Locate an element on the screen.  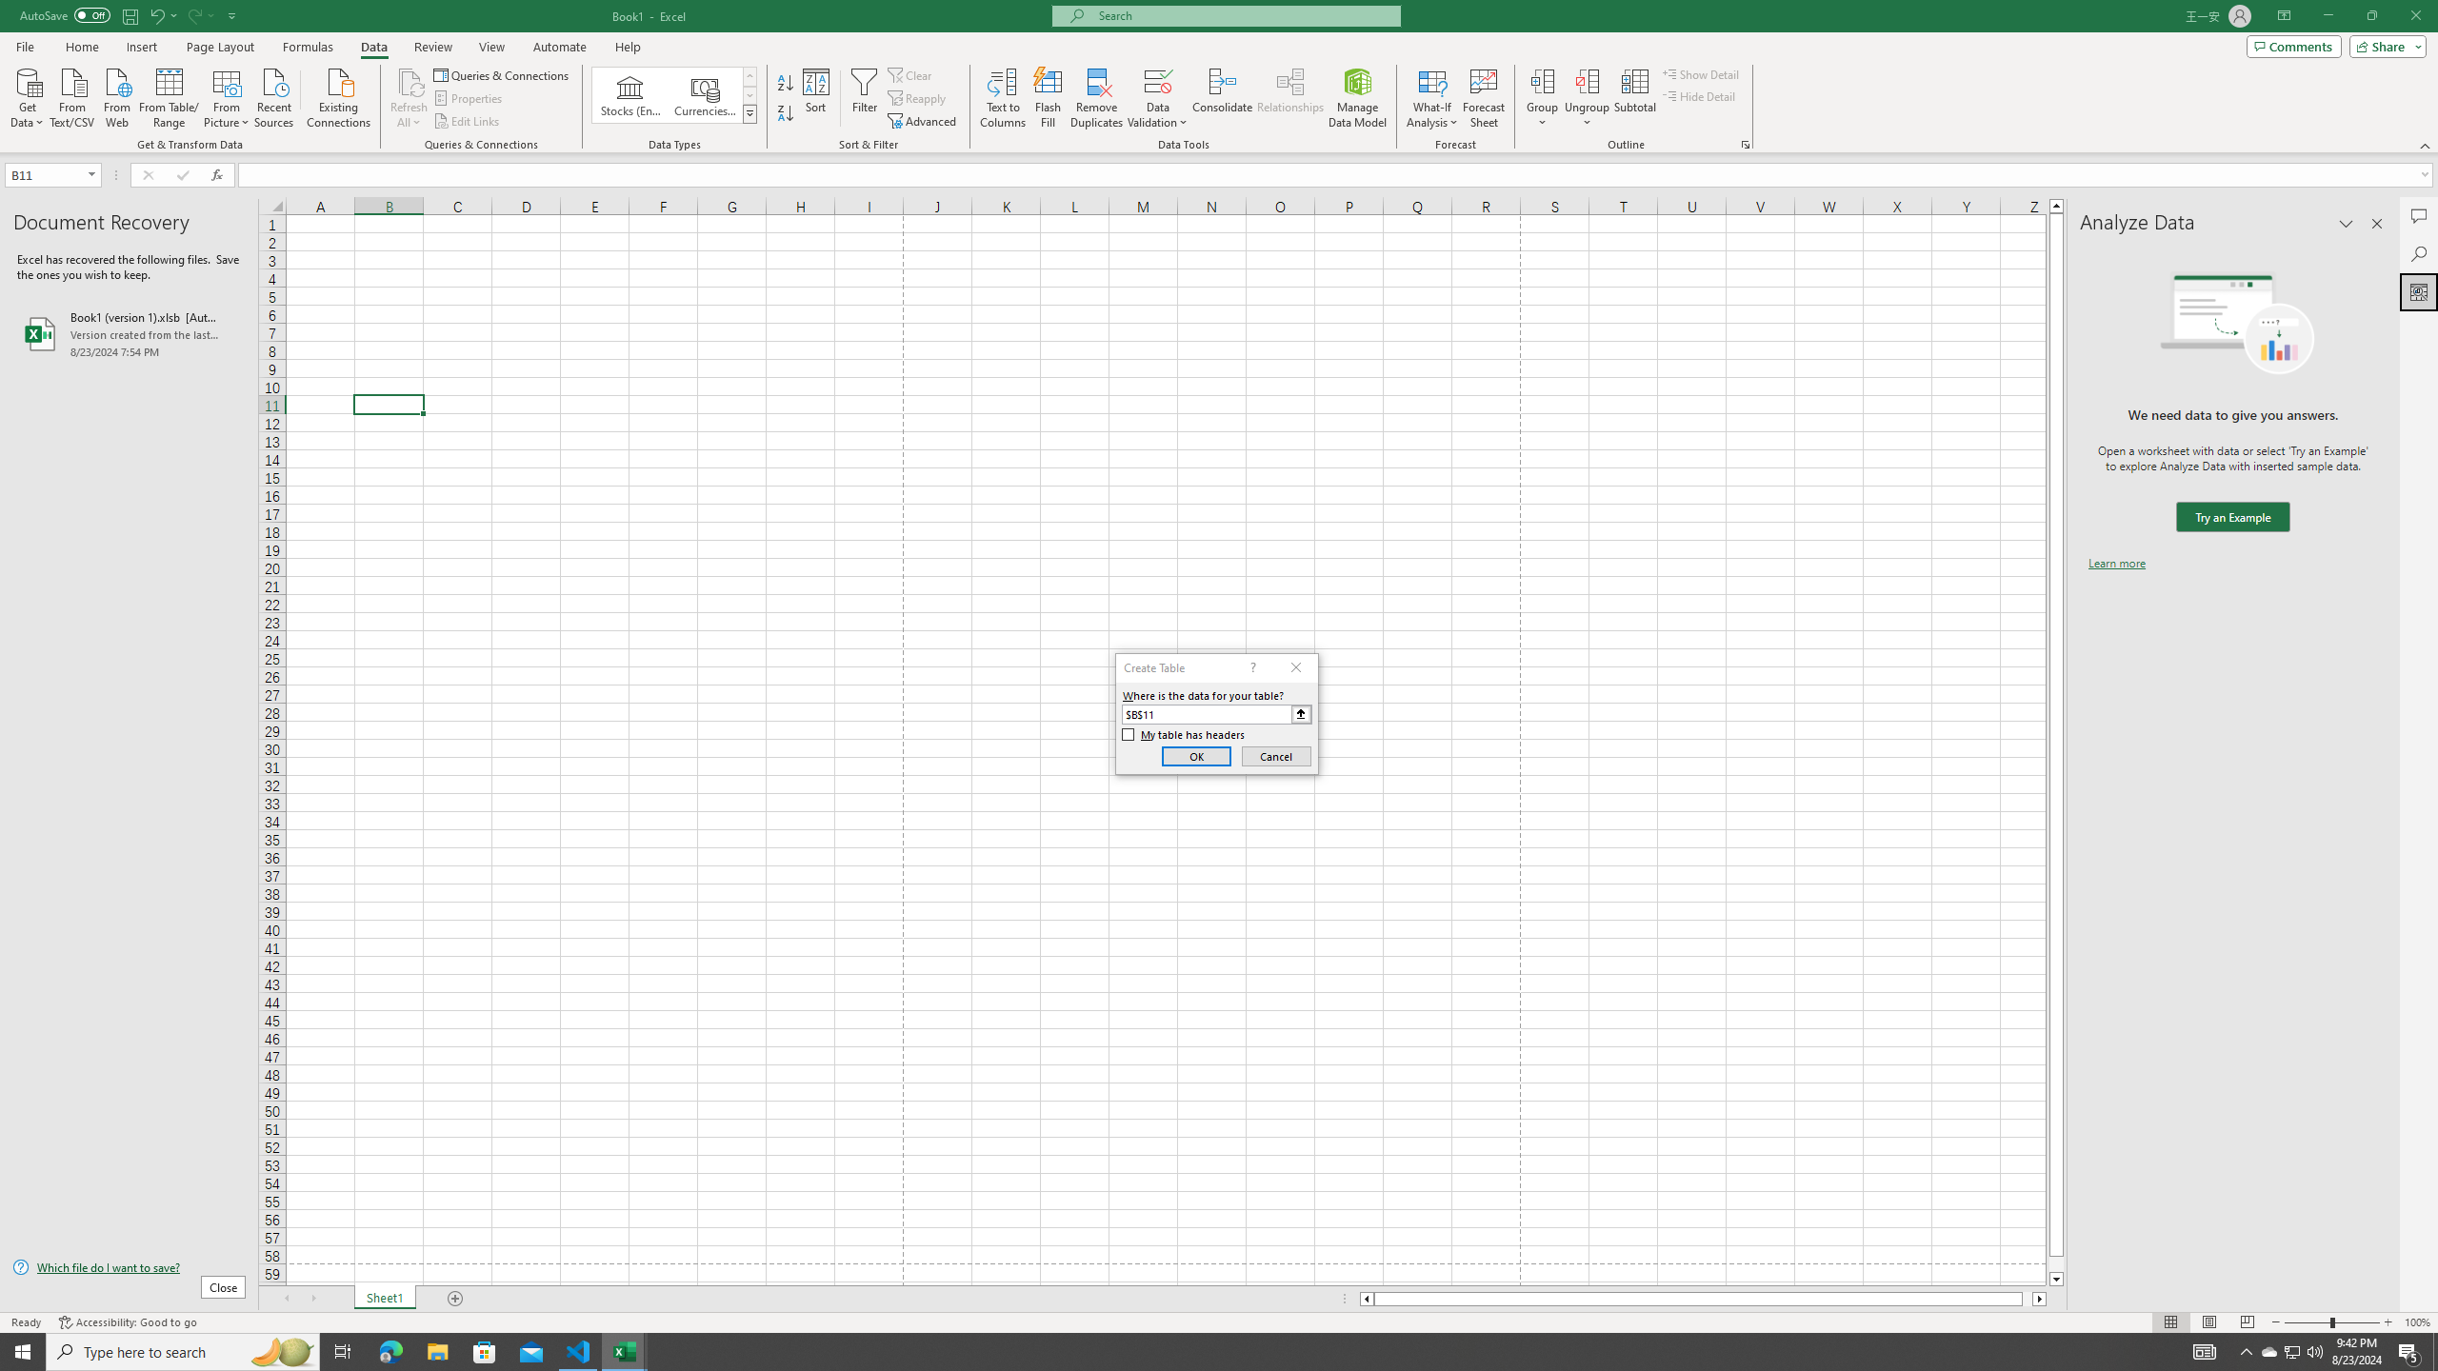
Scroll Left is located at coordinates (286, 1299).